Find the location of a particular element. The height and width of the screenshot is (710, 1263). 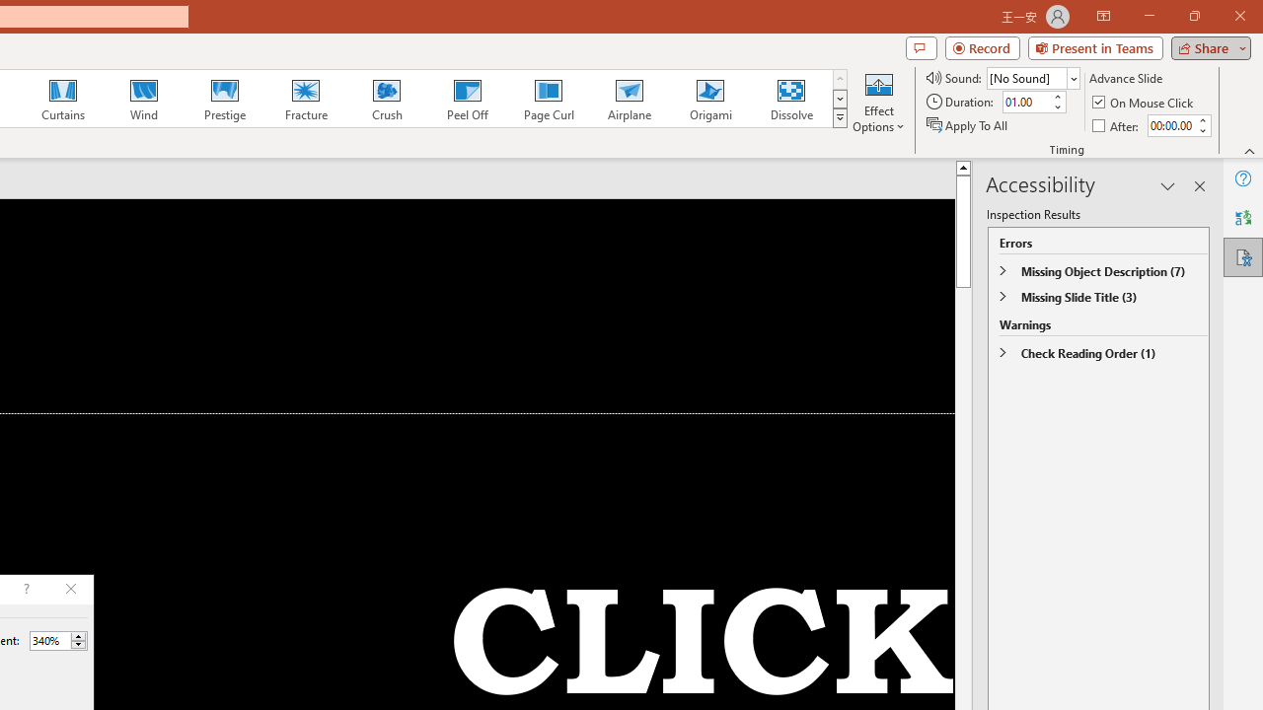

Prestige is located at coordinates (224, 99).